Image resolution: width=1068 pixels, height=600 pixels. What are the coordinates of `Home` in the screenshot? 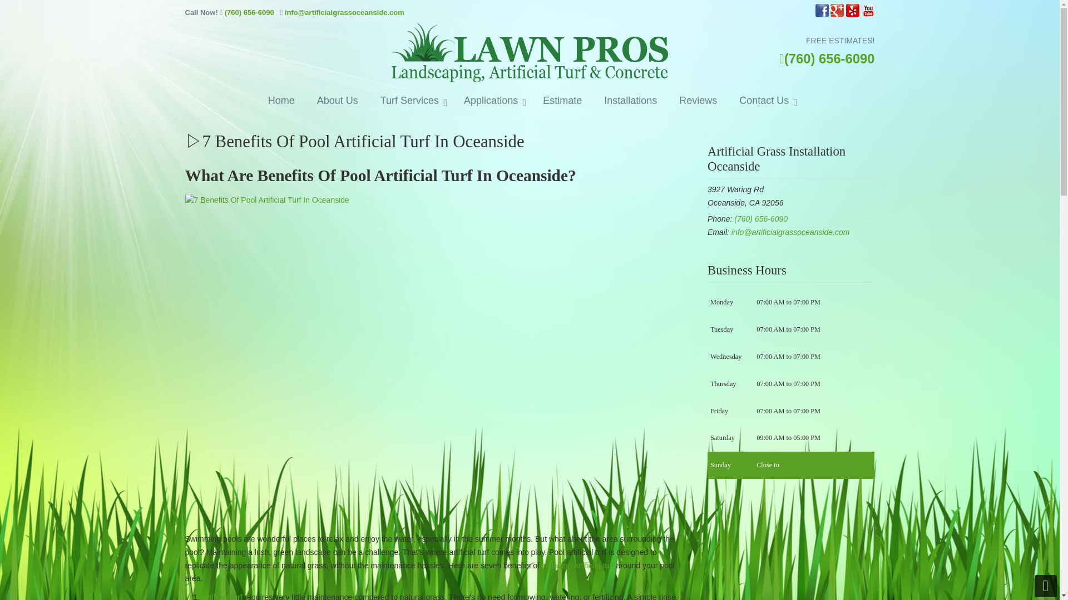 It's located at (281, 101).